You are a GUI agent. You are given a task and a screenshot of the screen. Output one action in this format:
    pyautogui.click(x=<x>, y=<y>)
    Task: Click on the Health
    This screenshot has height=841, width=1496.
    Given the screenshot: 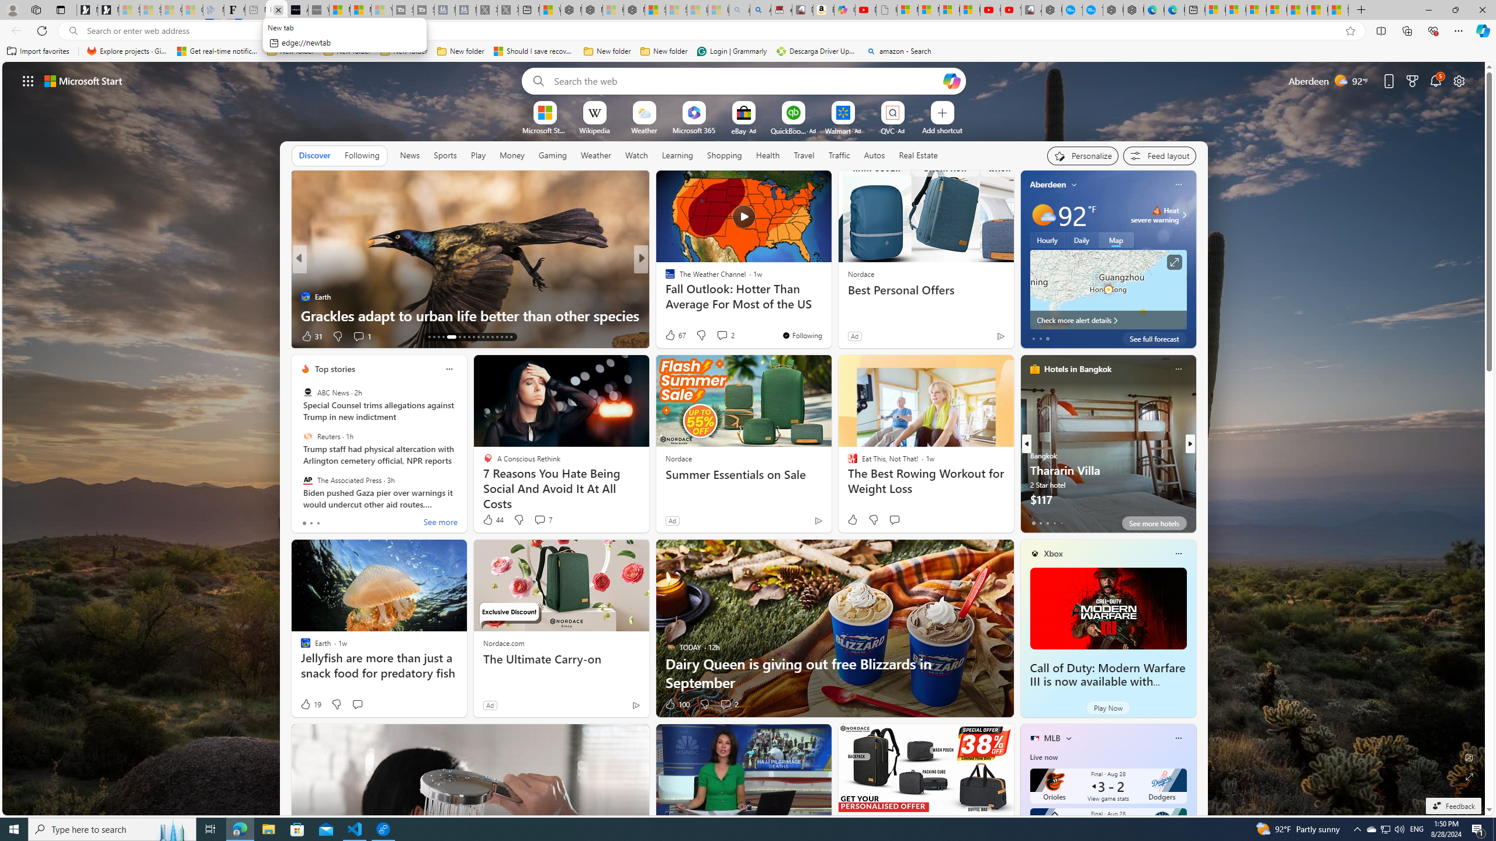 What is the action you would take?
    pyautogui.click(x=767, y=155)
    